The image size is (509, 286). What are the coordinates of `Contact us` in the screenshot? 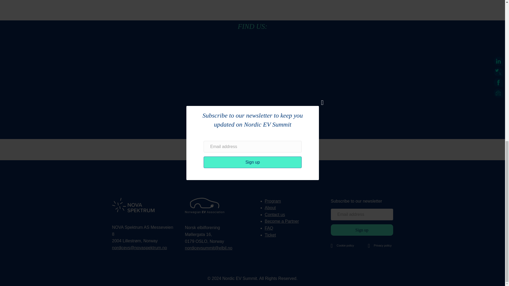 It's located at (275, 215).